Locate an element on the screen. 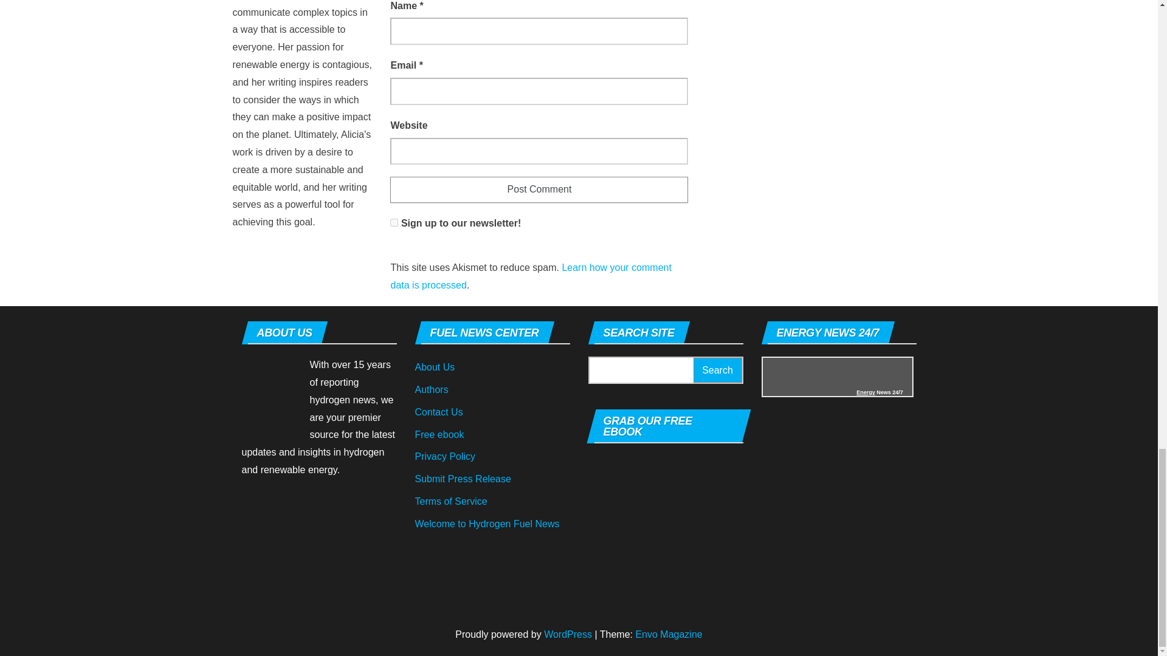  Search is located at coordinates (717, 369).